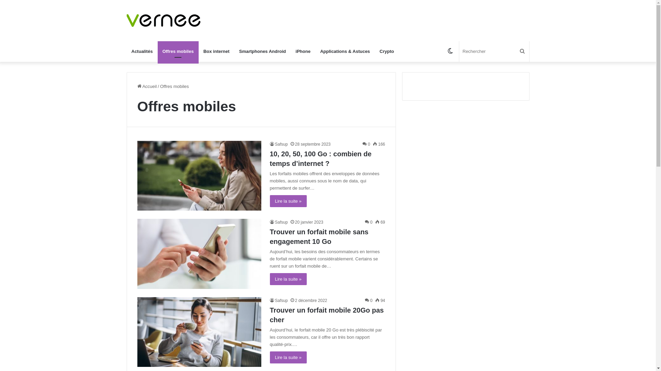 This screenshot has height=371, width=661. I want to click on Rechercher, so click(494, 52).